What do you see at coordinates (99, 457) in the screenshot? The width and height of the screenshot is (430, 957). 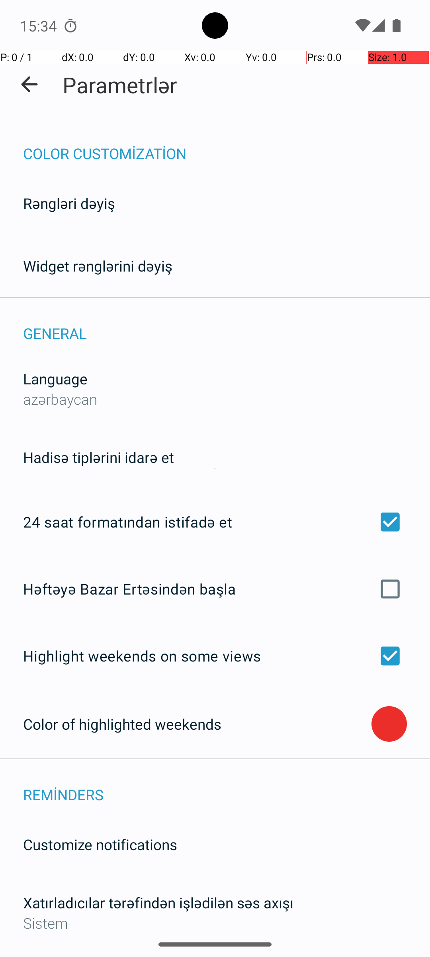 I see `Hadisə tiplərini idarə et` at bounding box center [99, 457].